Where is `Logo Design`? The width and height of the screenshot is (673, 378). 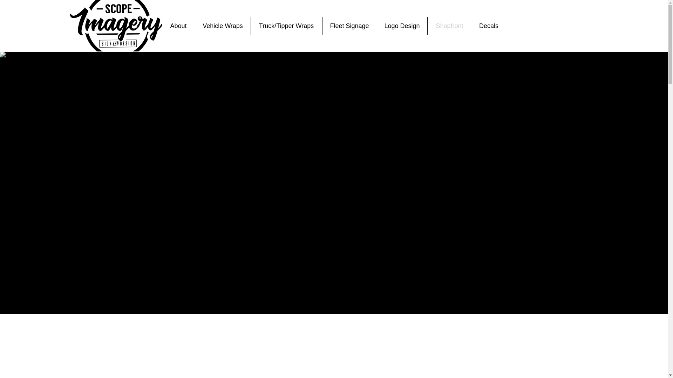 Logo Design is located at coordinates (402, 26).